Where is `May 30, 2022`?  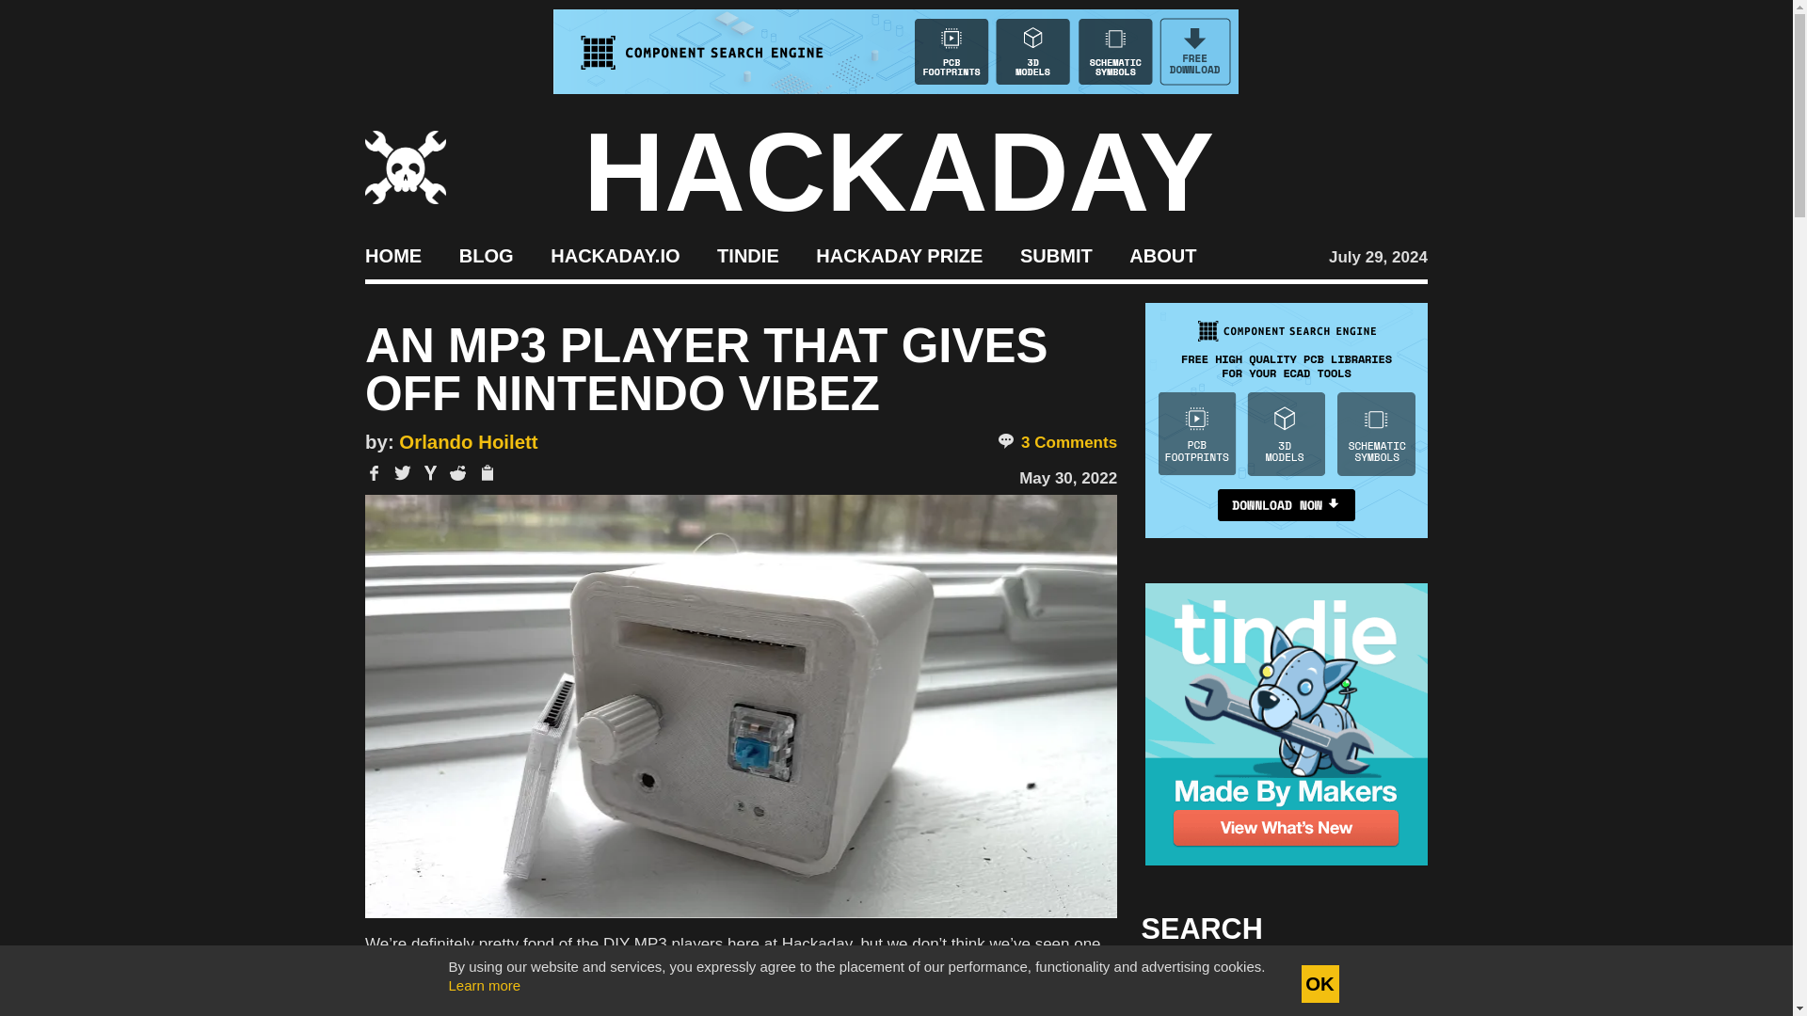
May 30, 2022 is located at coordinates (1067, 478).